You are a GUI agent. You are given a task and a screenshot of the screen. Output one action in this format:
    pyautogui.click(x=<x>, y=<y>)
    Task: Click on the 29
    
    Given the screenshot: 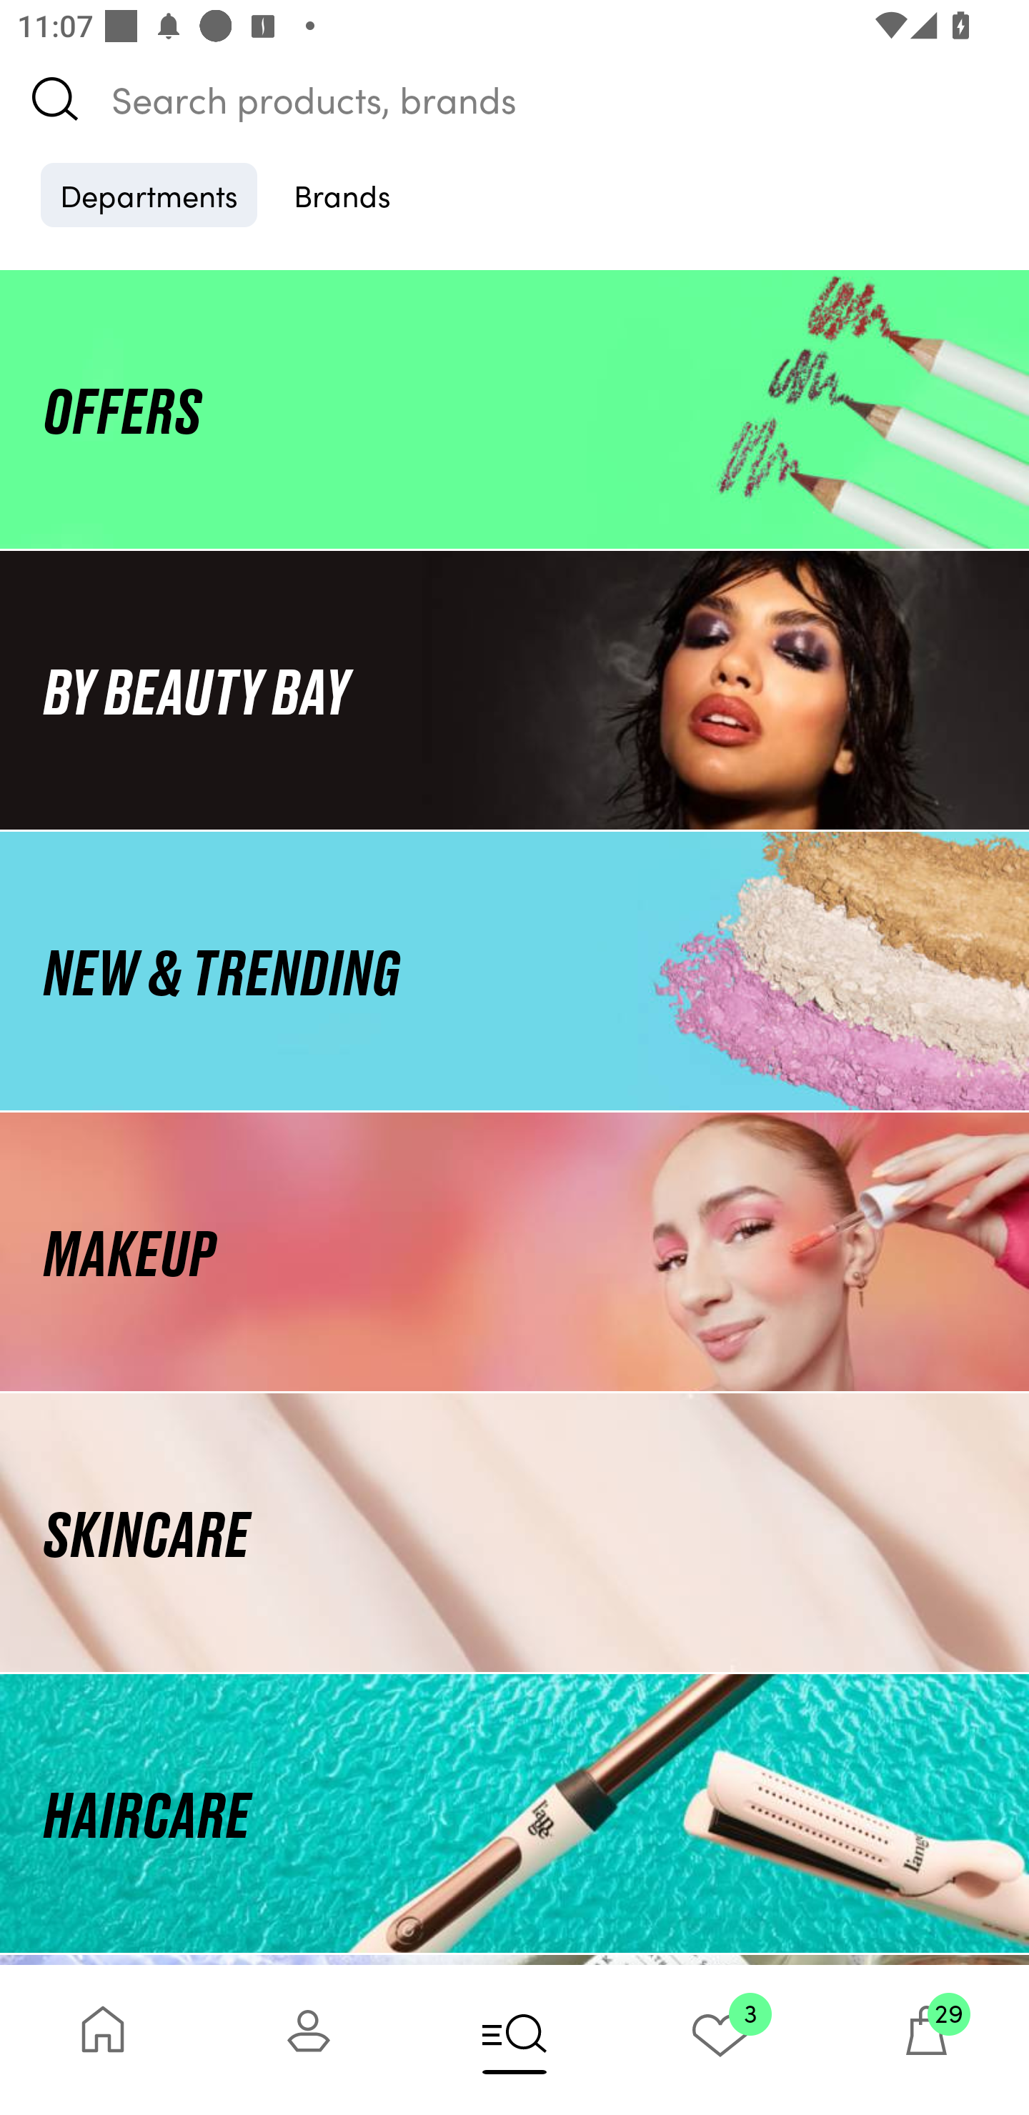 What is the action you would take?
    pyautogui.click(x=926, y=2039)
    